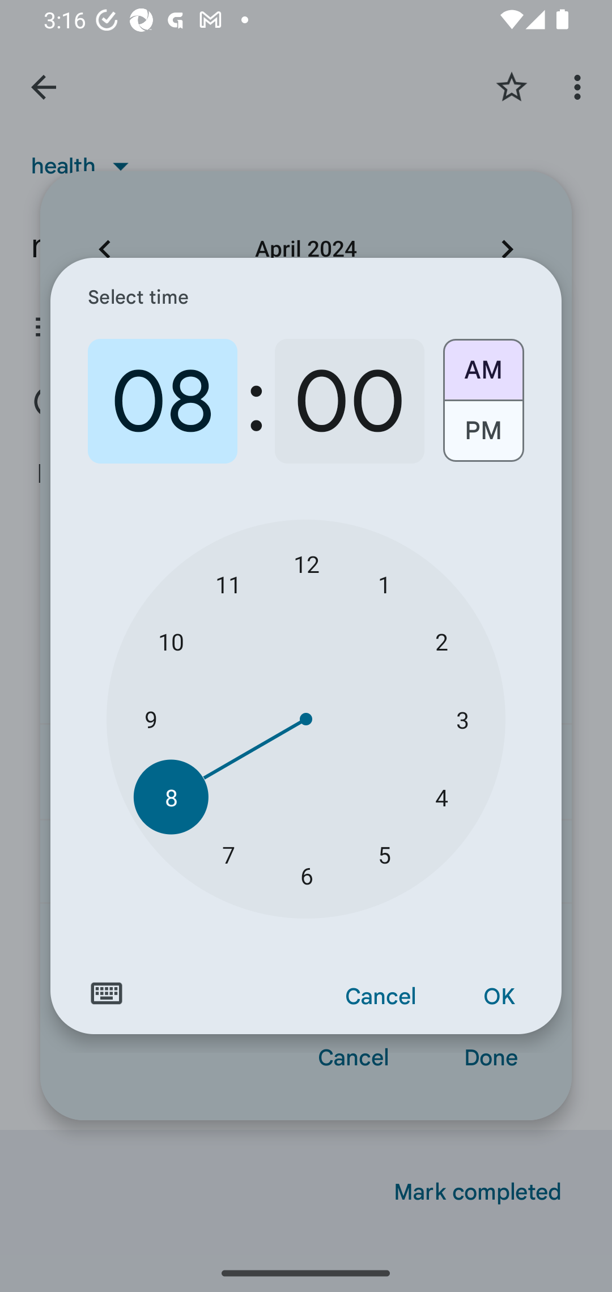 The image size is (612, 1292). What do you see at coordinates (349, 401) in the screenshot?
I see `00 0 minutes` at bounding box center [349, 401].